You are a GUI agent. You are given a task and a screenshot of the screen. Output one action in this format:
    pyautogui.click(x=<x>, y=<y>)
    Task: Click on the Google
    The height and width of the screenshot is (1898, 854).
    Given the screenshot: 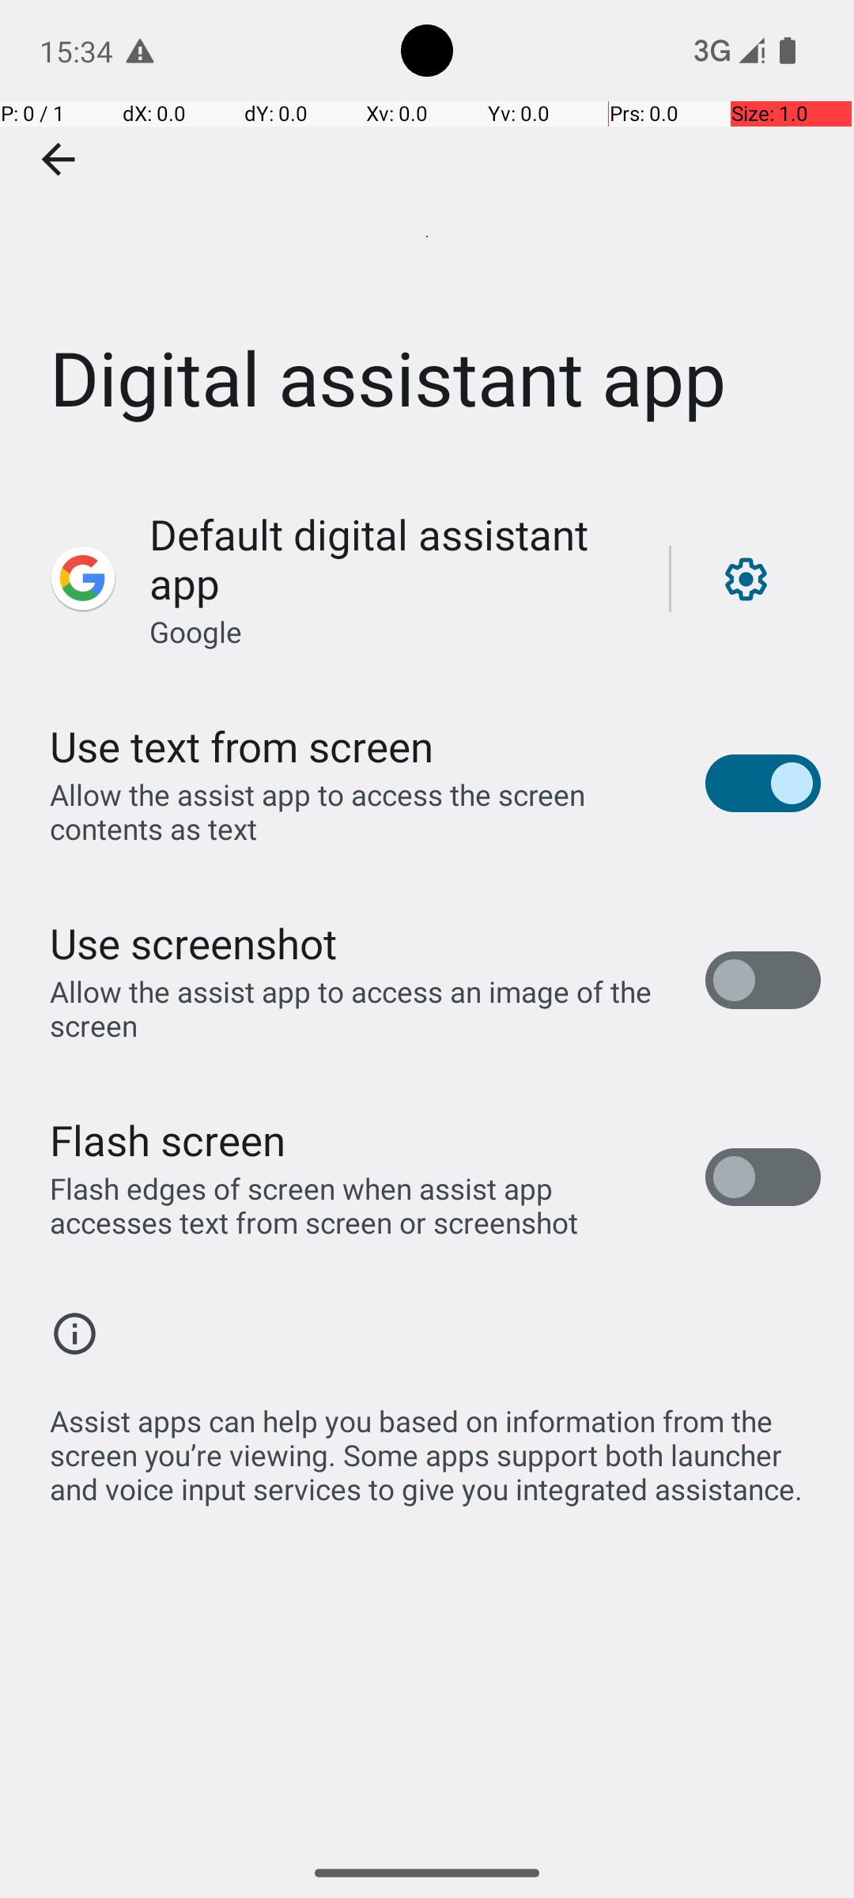 What is the action you would take?
    pyautogui.click(x=196, y=631)
    